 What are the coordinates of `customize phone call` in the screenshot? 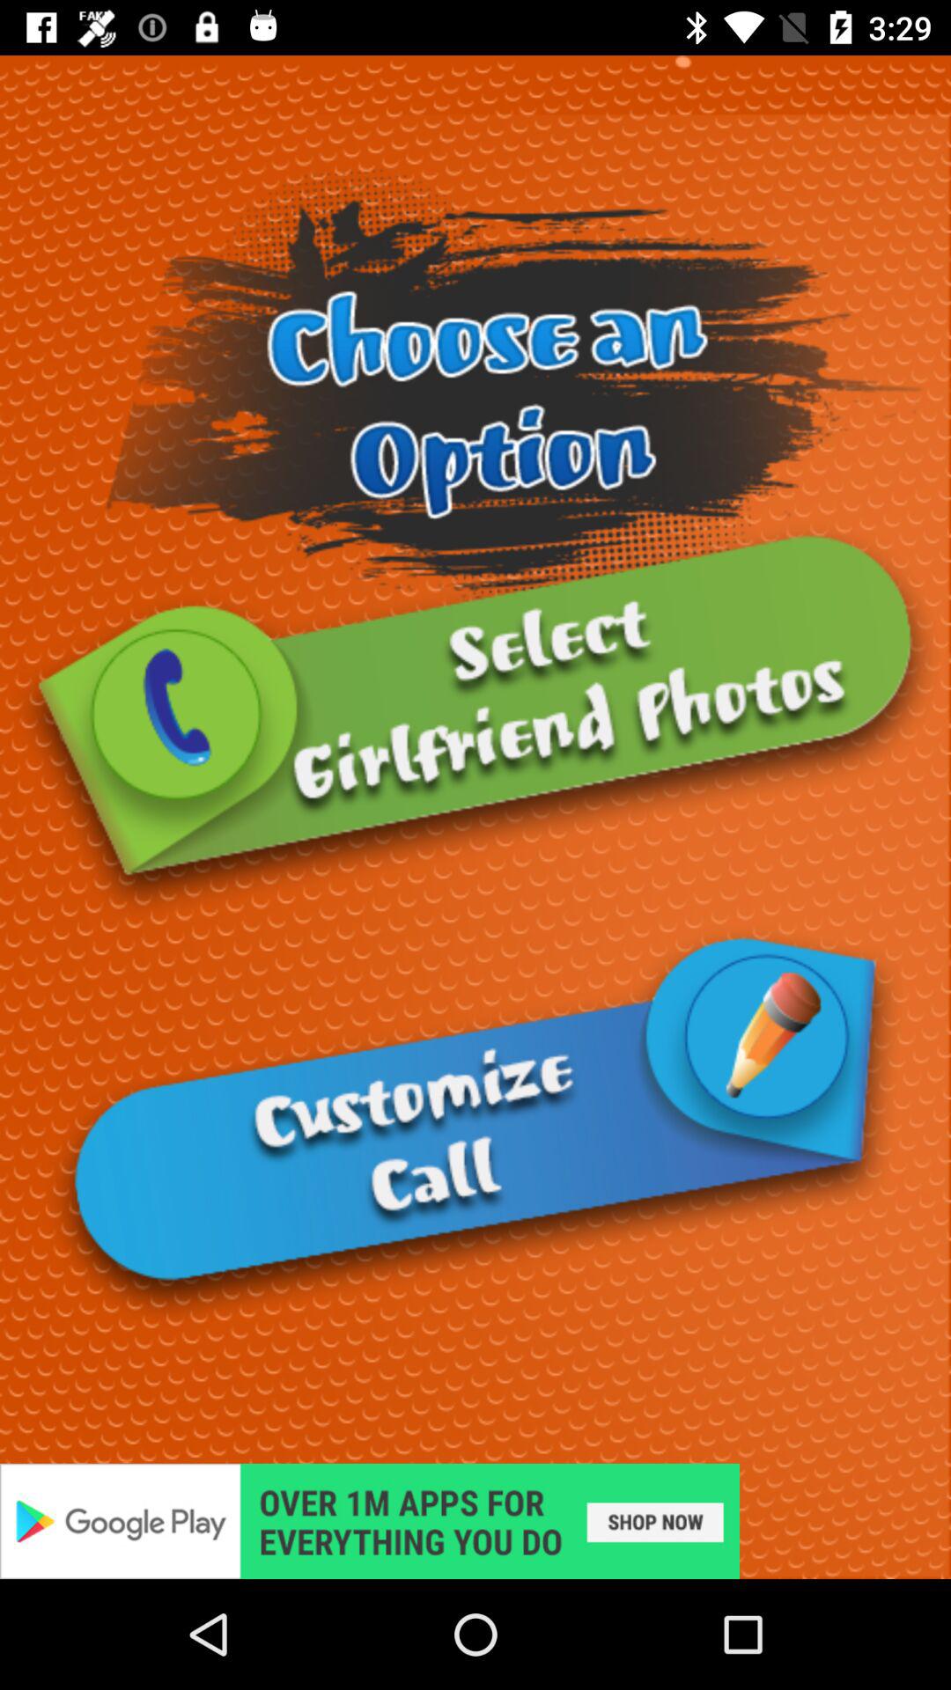 It's located at (475, 1125).